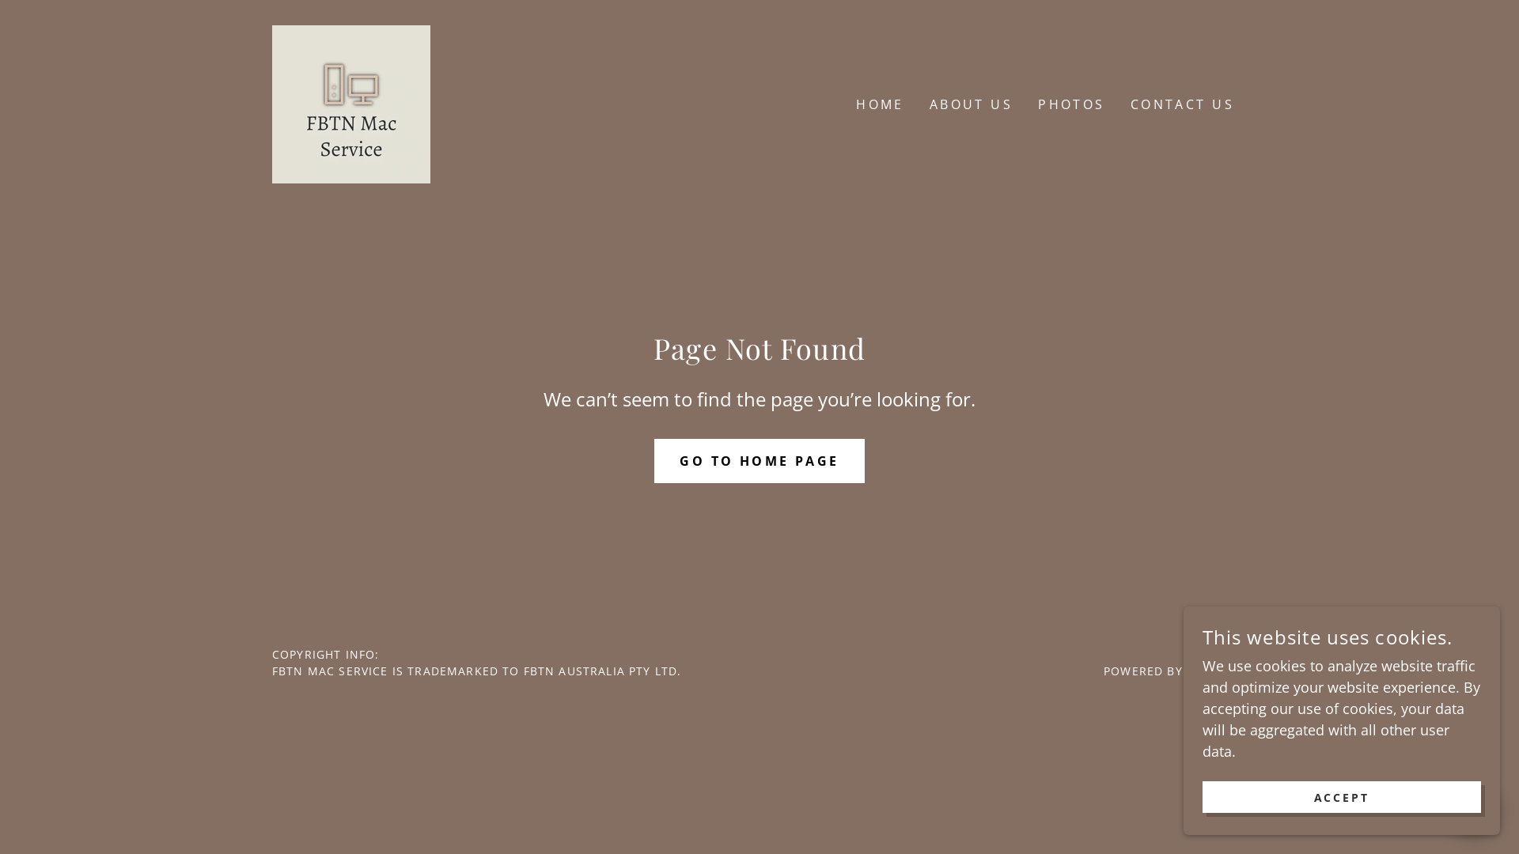  What do you see at coordinates (351, 103) in the screenshot?
I see `Welcome to FBTN Mac Service` at bounding box center [351, 103].